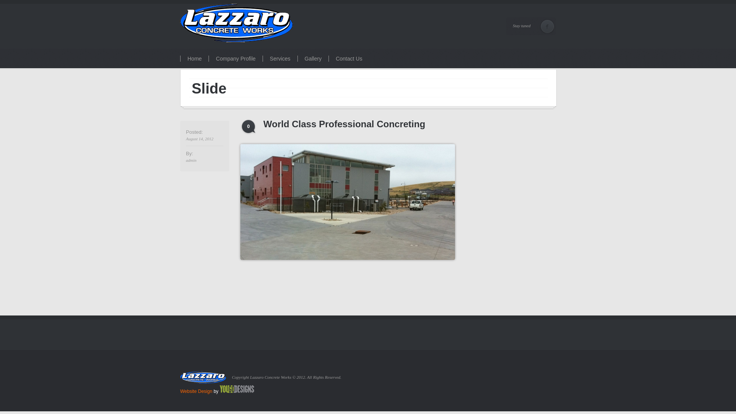 Image resolution: width=736 pixels, height=414 pixels. Describe the element at coordinates (205, 160) in the screenshot. I see `admin` at that location.